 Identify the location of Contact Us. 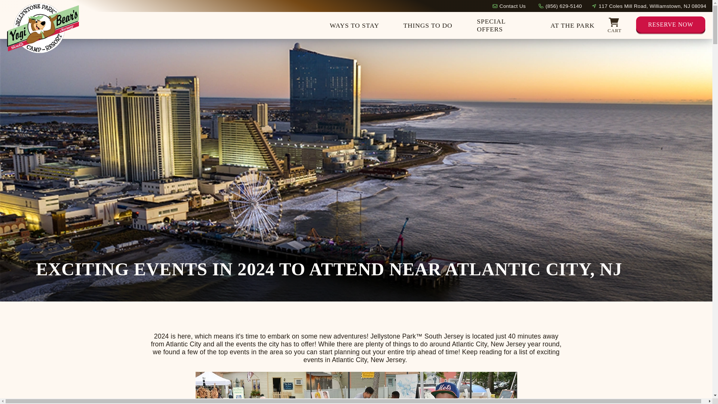
(512, 5).